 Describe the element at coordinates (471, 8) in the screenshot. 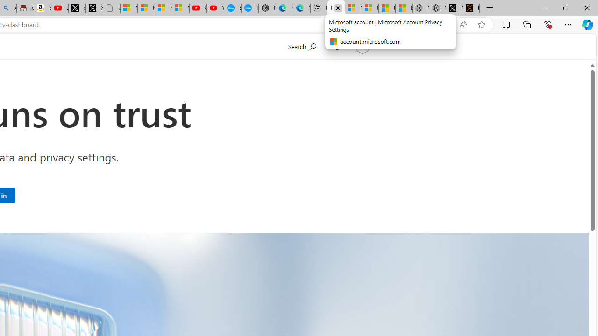

I see `help.x.com | 524: A timeout occurred` at that location.